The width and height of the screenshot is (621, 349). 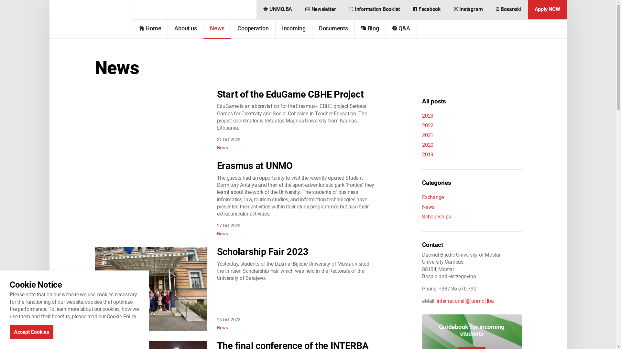 What do you see at coordinates (508, 10) in the screenshot?
I see `Bosanski` at bounding box center [508, 10].